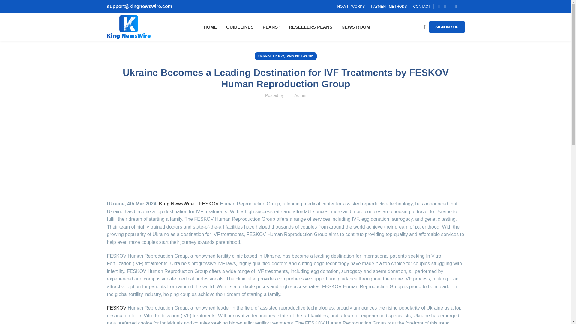 The width and height of the screenshot is (576, 324). Describe the element at coordinates (240, 27) in the screenshot. I see `GUIDELINES` at that location.